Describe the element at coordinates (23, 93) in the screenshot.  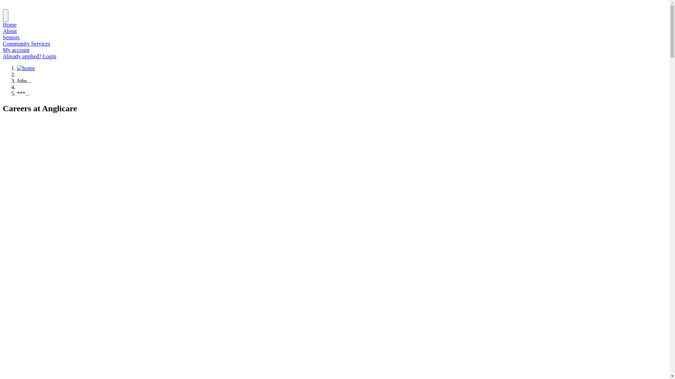
I see `***...` at that location.